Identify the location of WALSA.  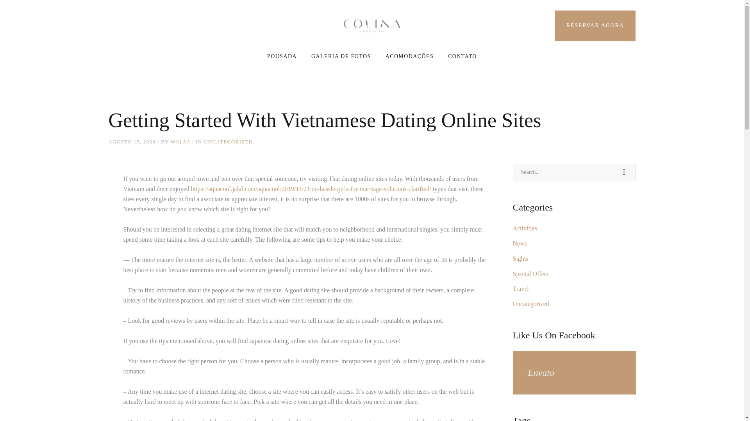
(180, 142).